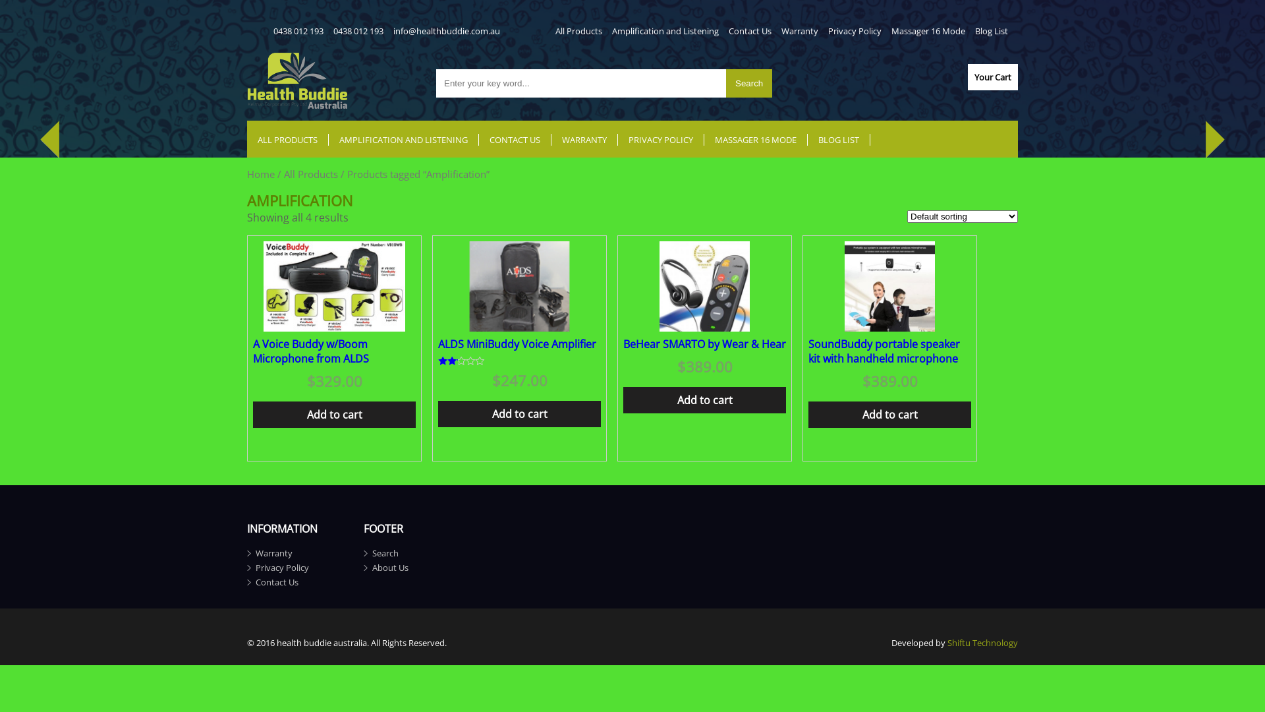 The width and height of the screenshot is (1265, 712). What do you see at coordinates (800, 31) in the screenshot?
I see `Warranty` at bounding box center [800, 31].